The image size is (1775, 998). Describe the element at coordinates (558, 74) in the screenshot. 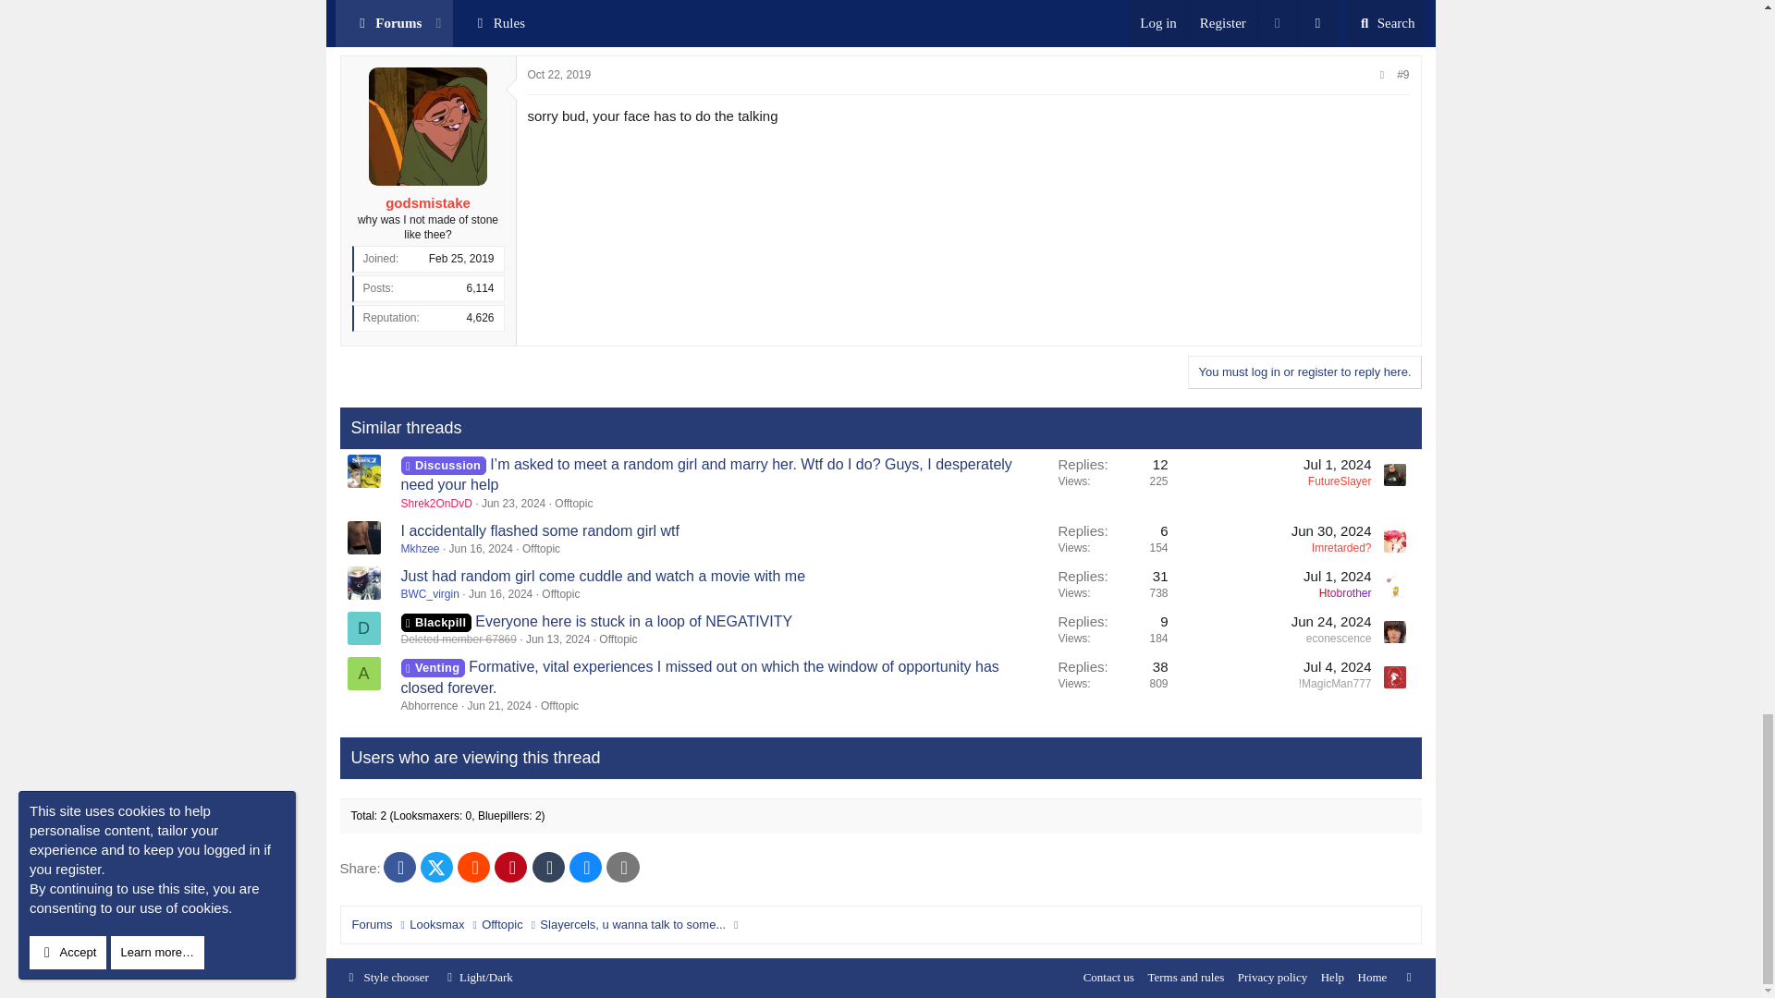

I see `Oct 22, 2019 at 12:23 PM` at that location.